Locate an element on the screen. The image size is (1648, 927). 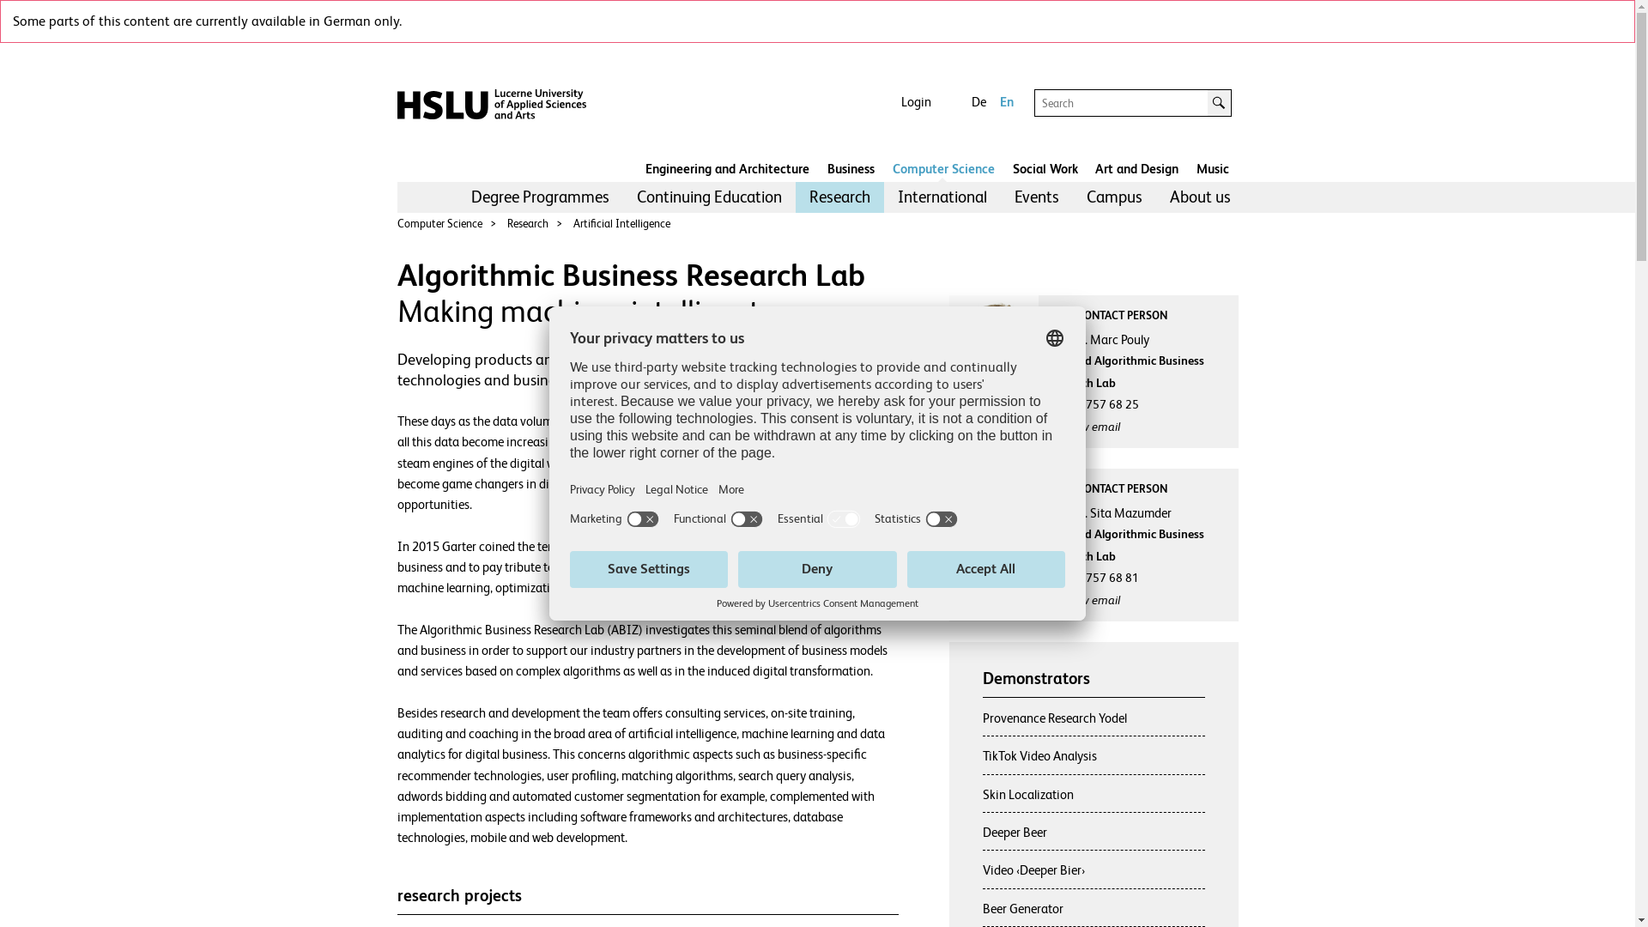
Computer Science is located at coordinates (439, 223).